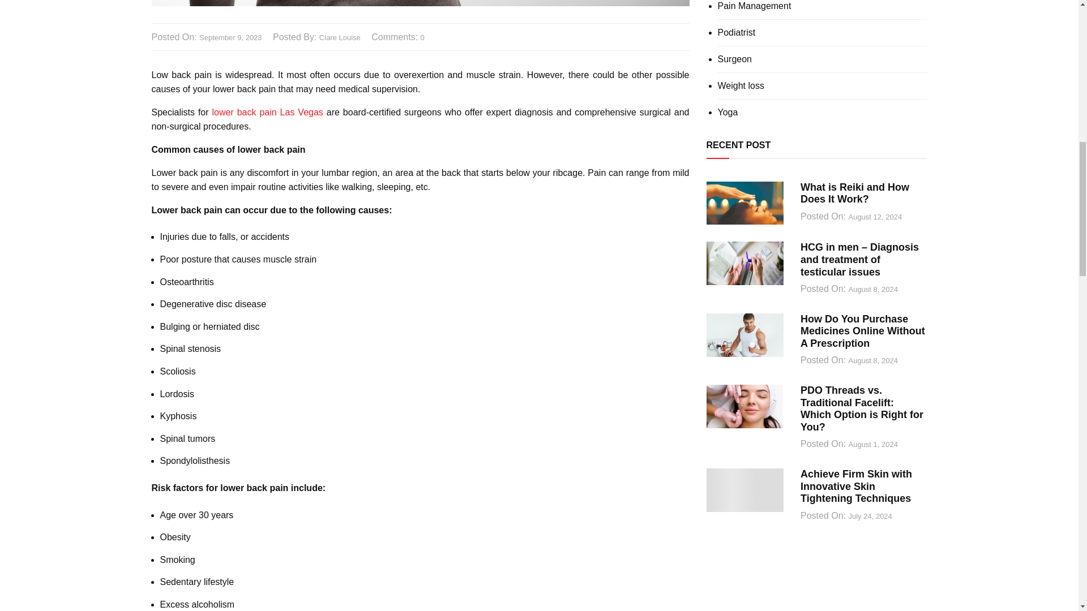 This screenshot has height=611, width=1087. I want to click on lower back pain Las Vegas, so click(267, 112).